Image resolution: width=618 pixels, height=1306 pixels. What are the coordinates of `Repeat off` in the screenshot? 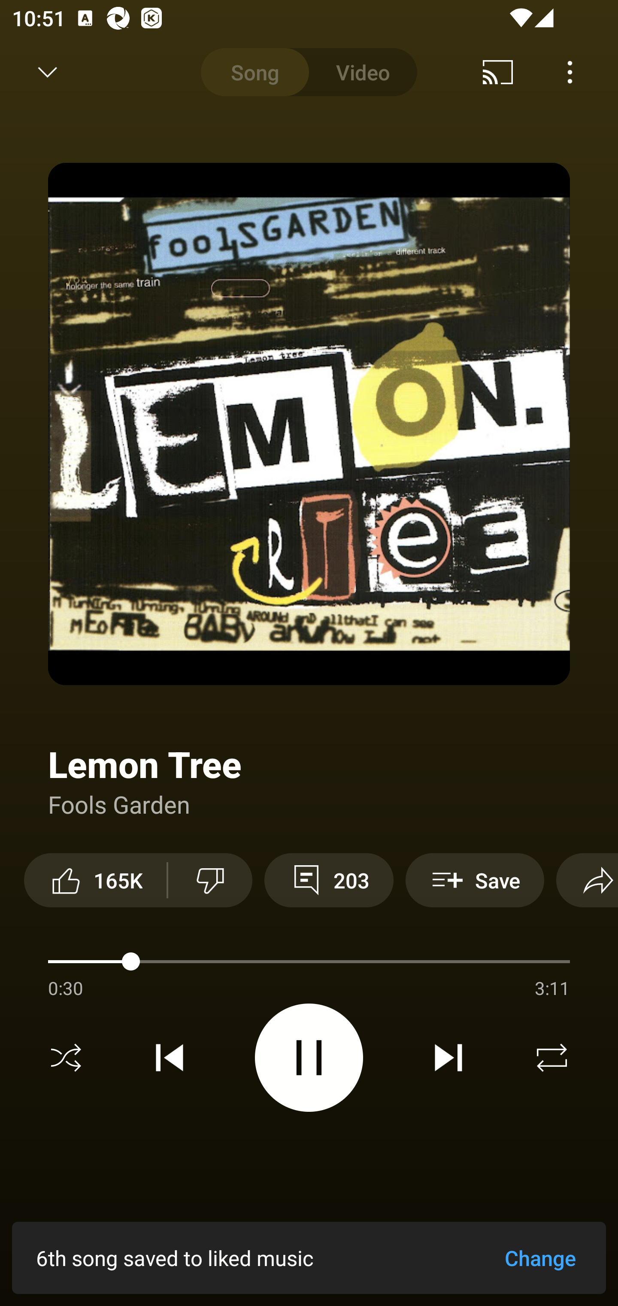 It's located at (552, 1058).